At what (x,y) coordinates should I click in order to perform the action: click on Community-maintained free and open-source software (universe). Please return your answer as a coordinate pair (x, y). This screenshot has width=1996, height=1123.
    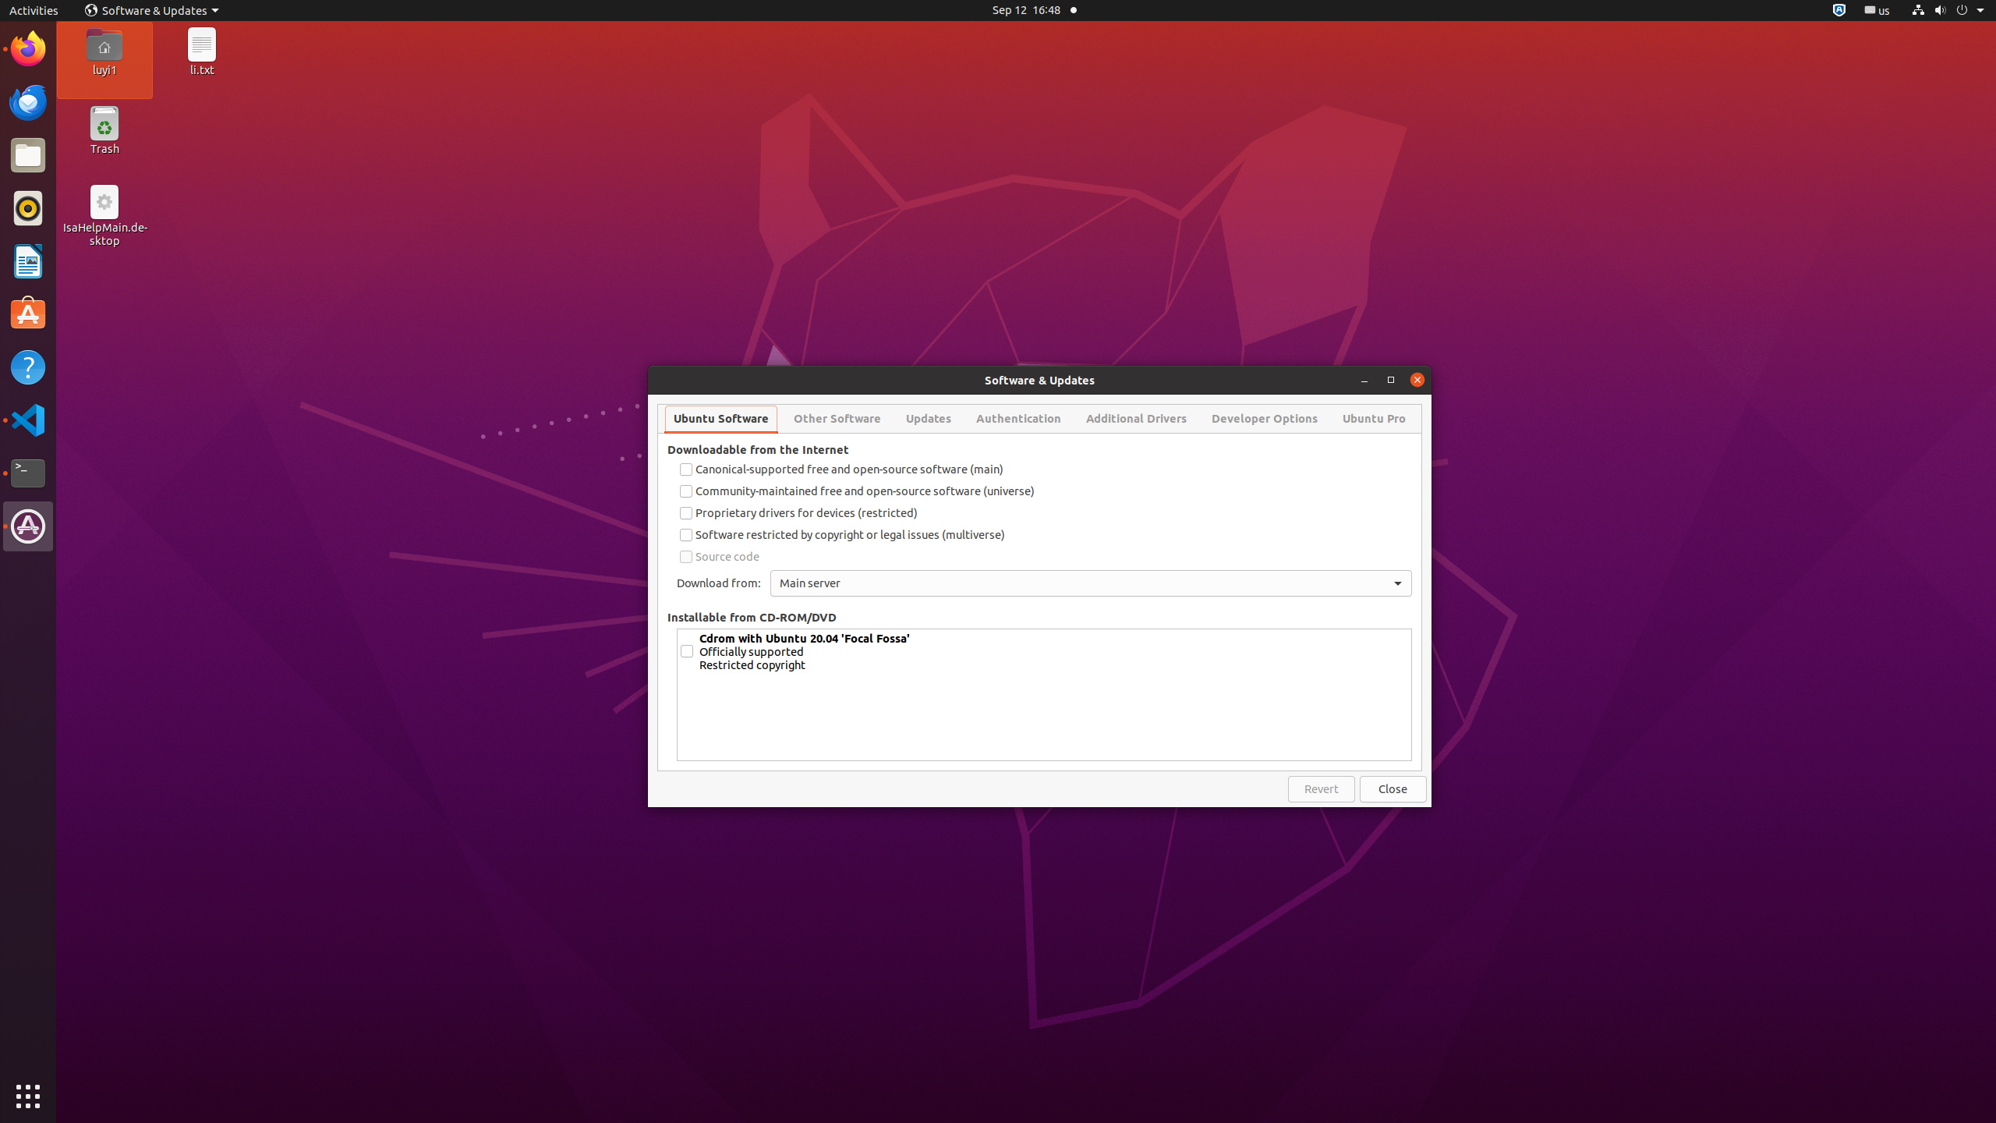
    Looking at the image, I should click on (1045, 491).